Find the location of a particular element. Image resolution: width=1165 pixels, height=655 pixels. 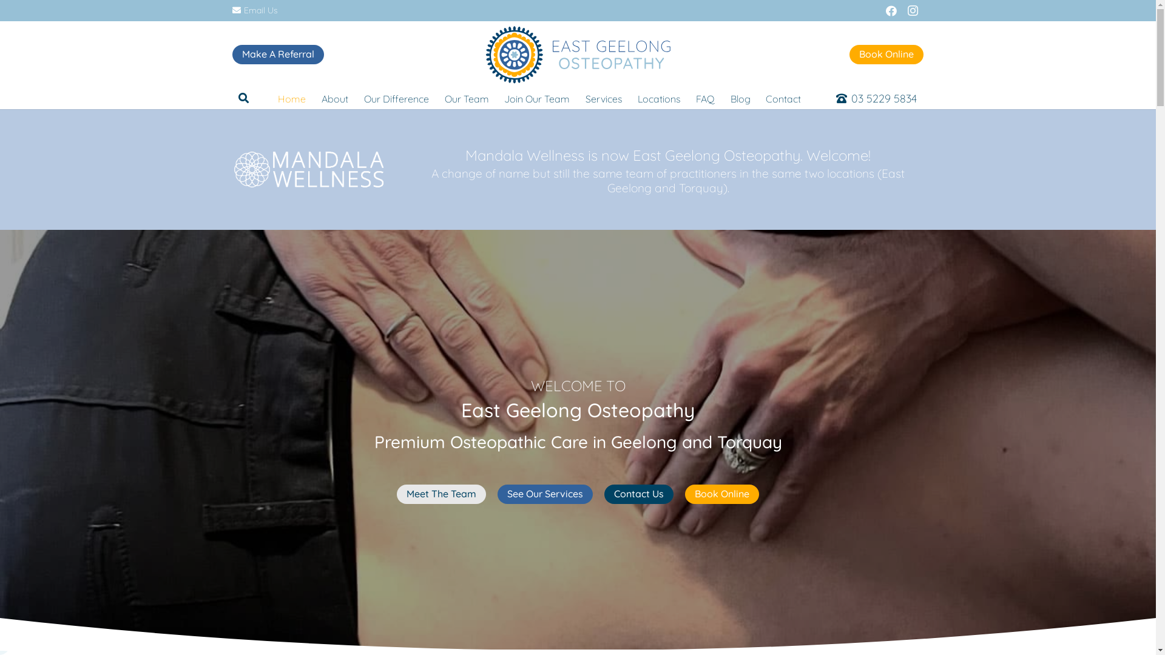

Home is located at coordinates (292, 99).